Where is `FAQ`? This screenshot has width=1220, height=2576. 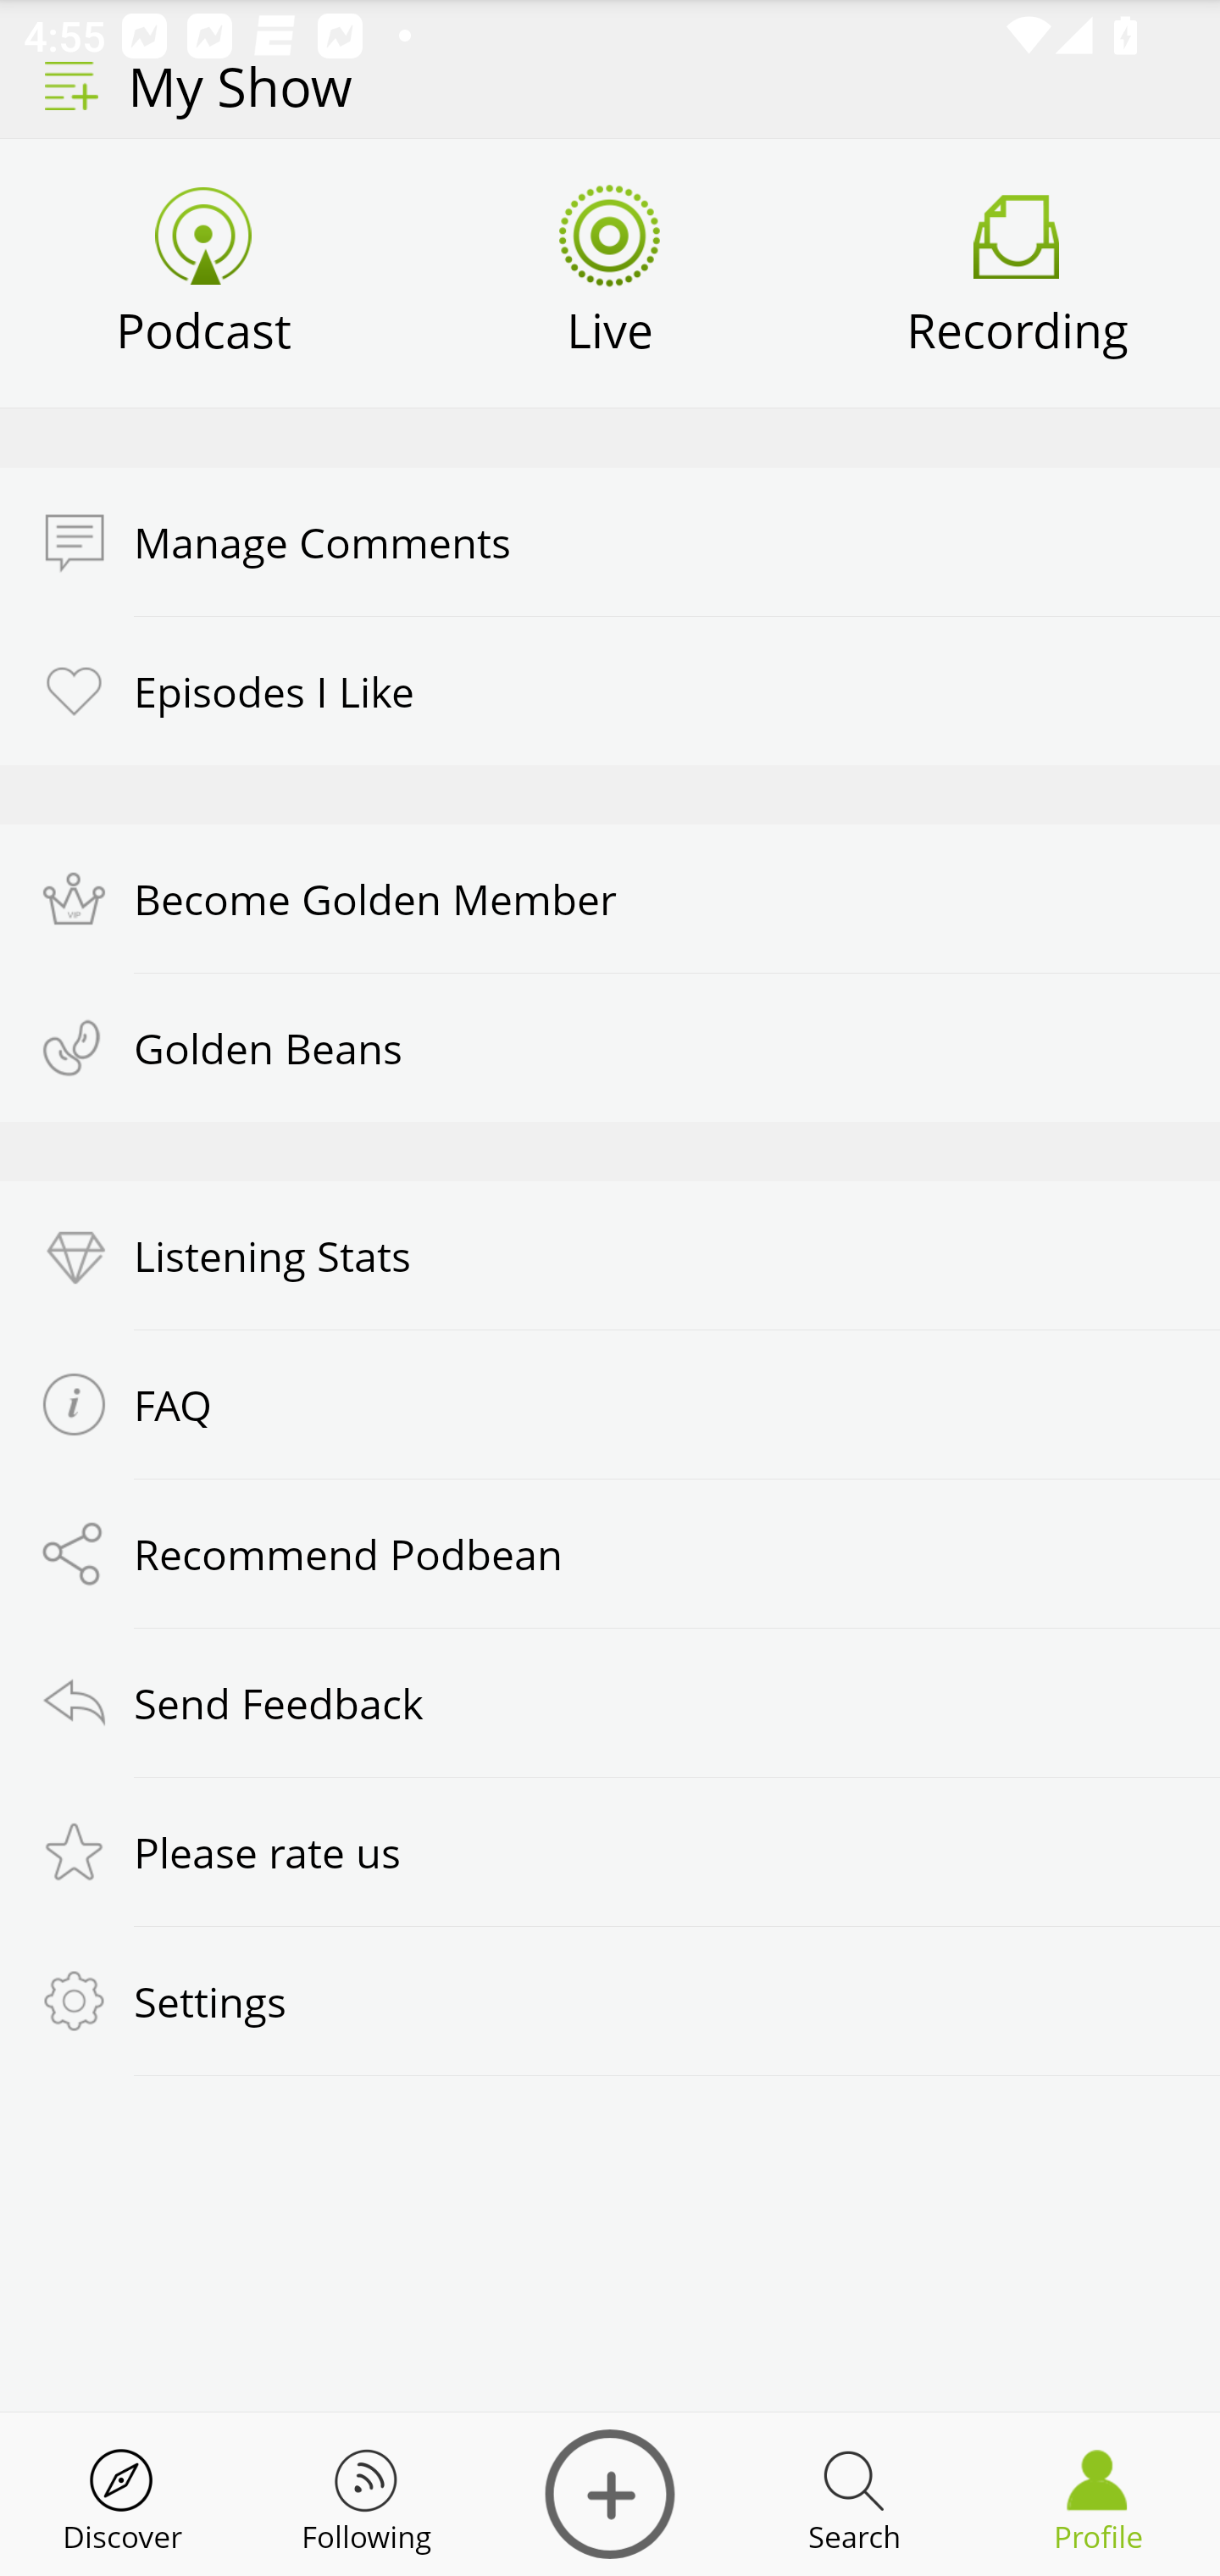 FAQ is located at coordinates (610, 1403).